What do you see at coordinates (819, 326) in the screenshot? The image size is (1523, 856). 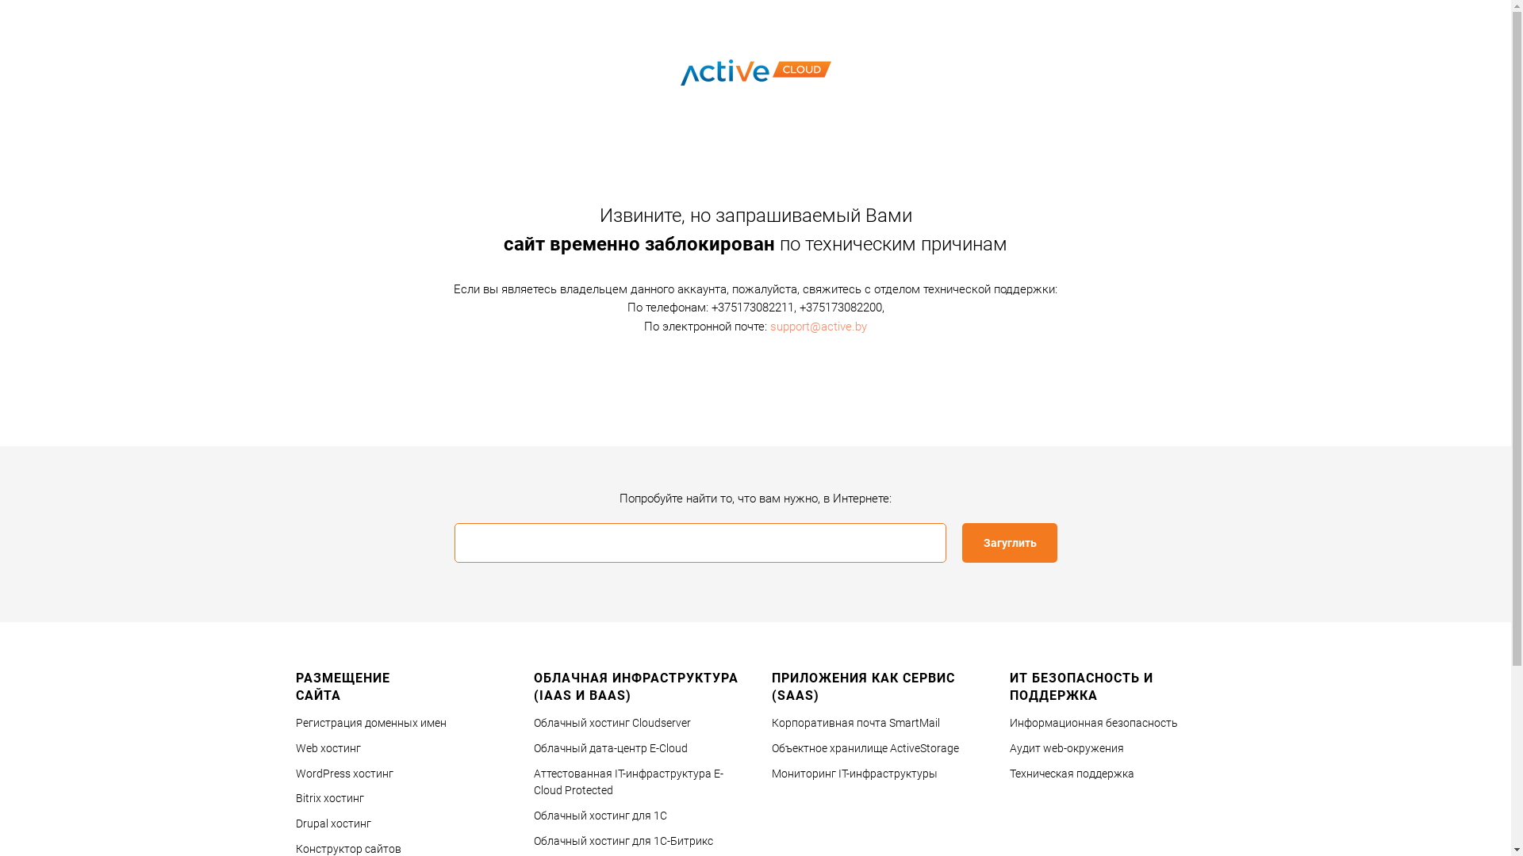 I see `support@active.by` at bounding box center [819, 326].